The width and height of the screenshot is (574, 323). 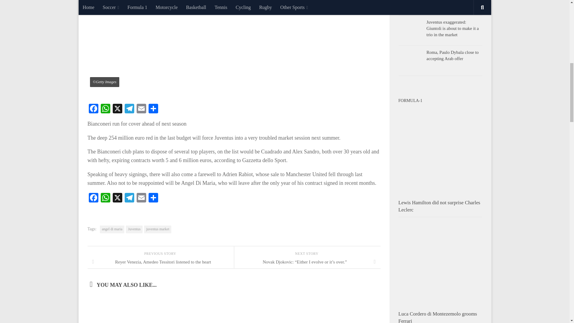 I want to click on Telegram, so click(x=129, y=109).